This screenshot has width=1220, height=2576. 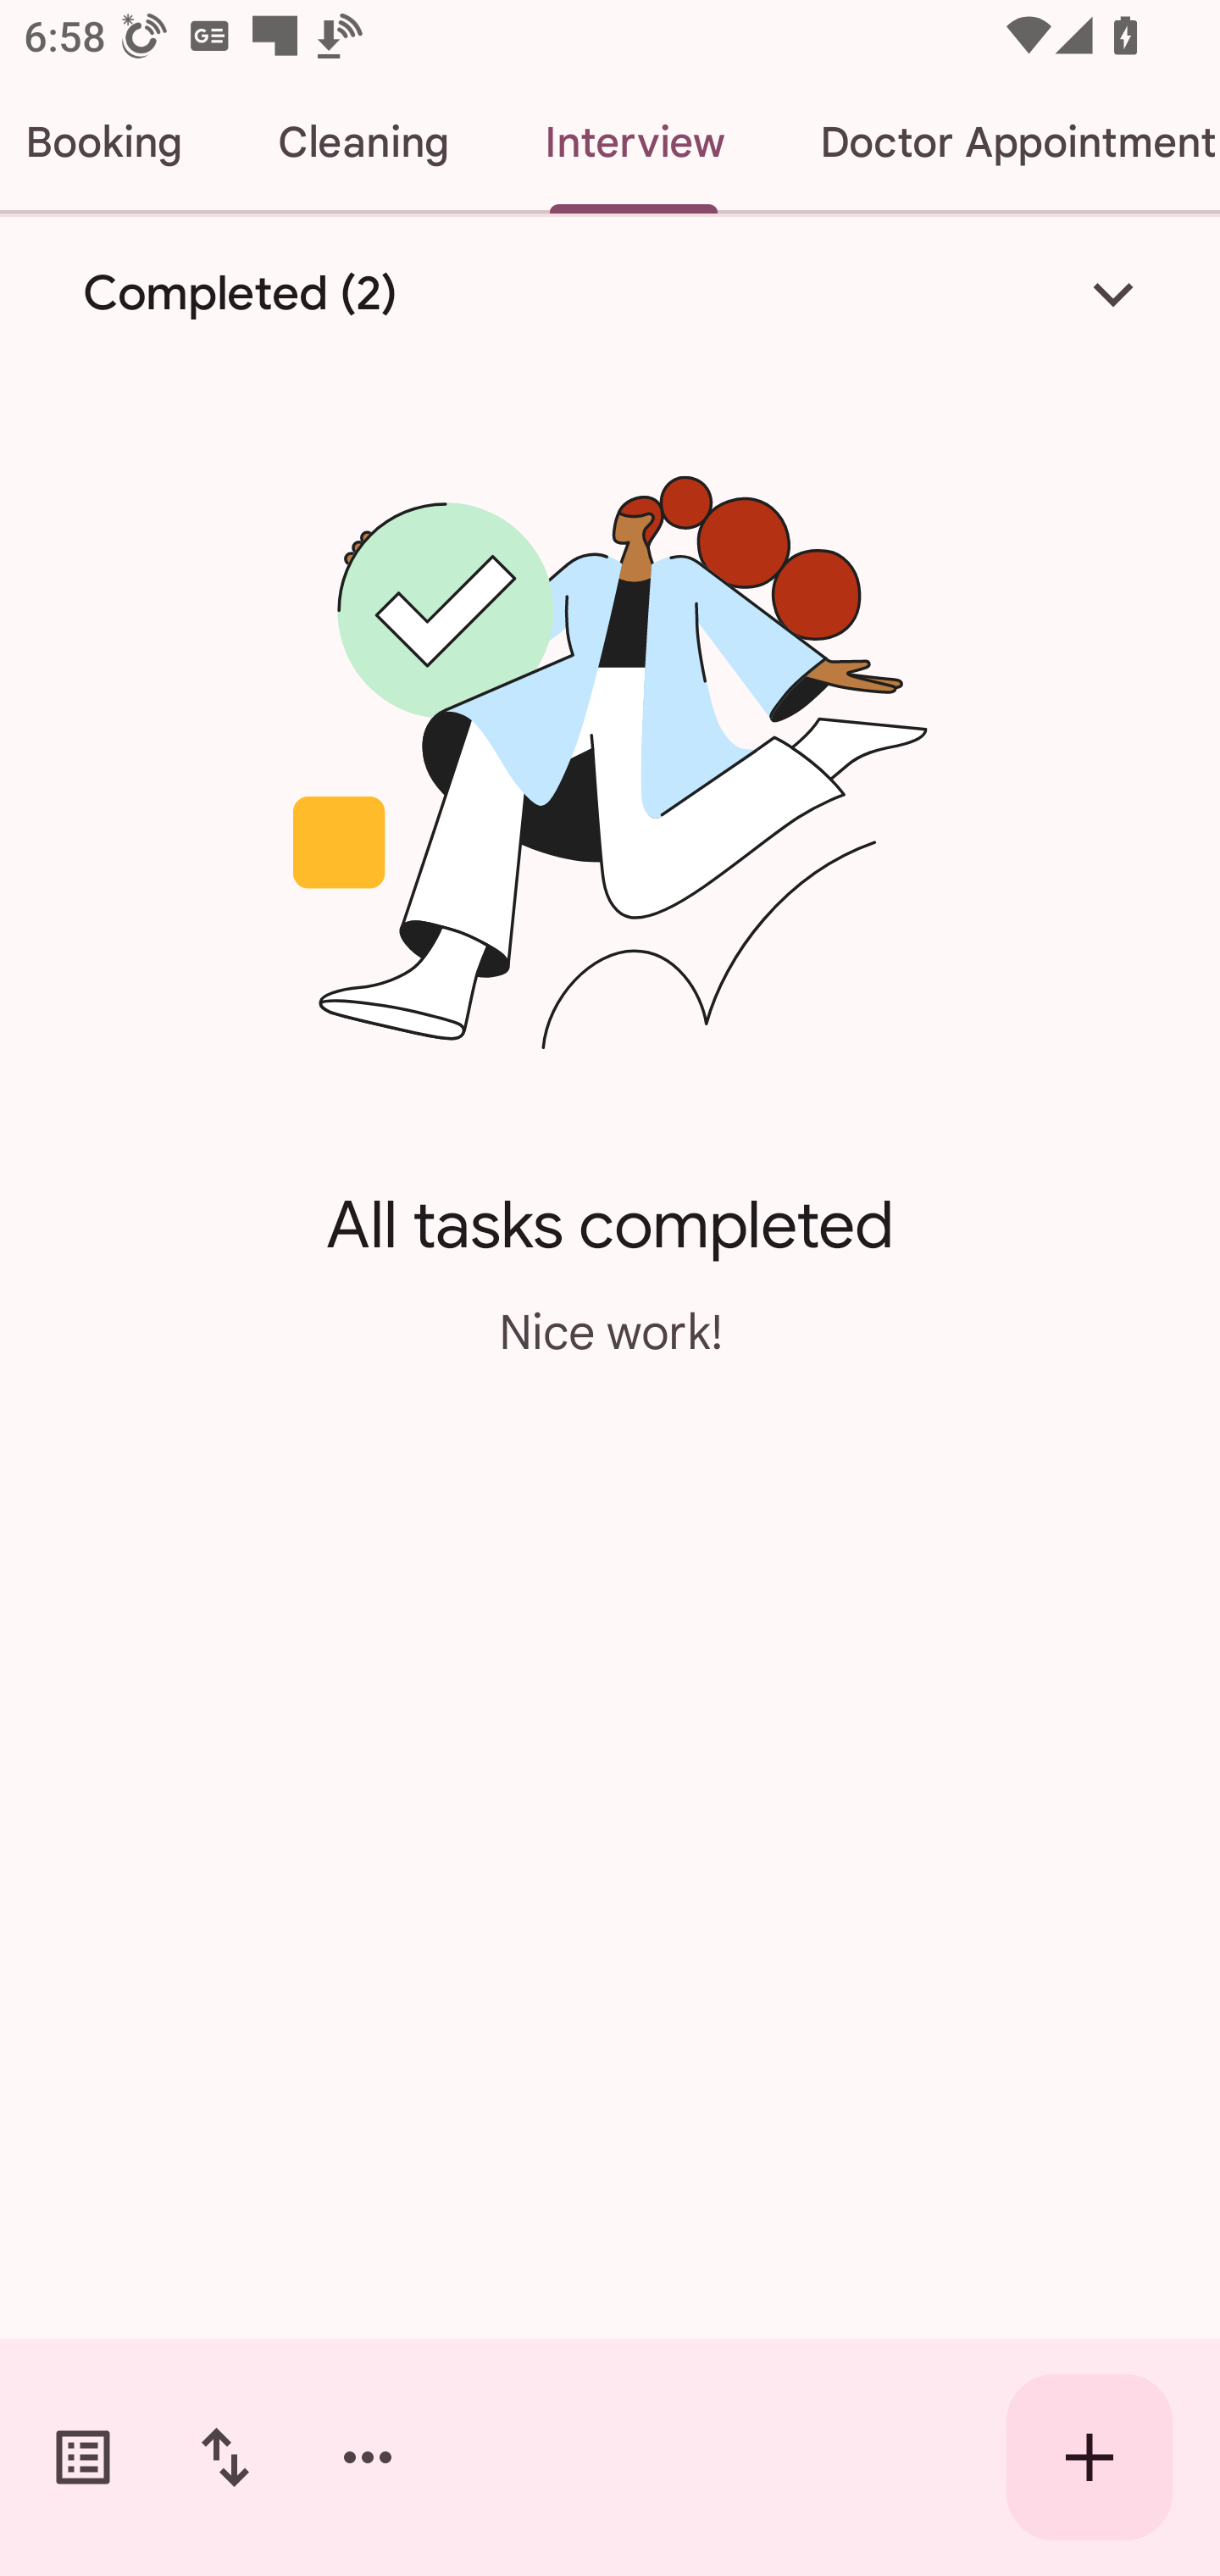 I want to click on Hotel Booking, so click(x=114, y=142).